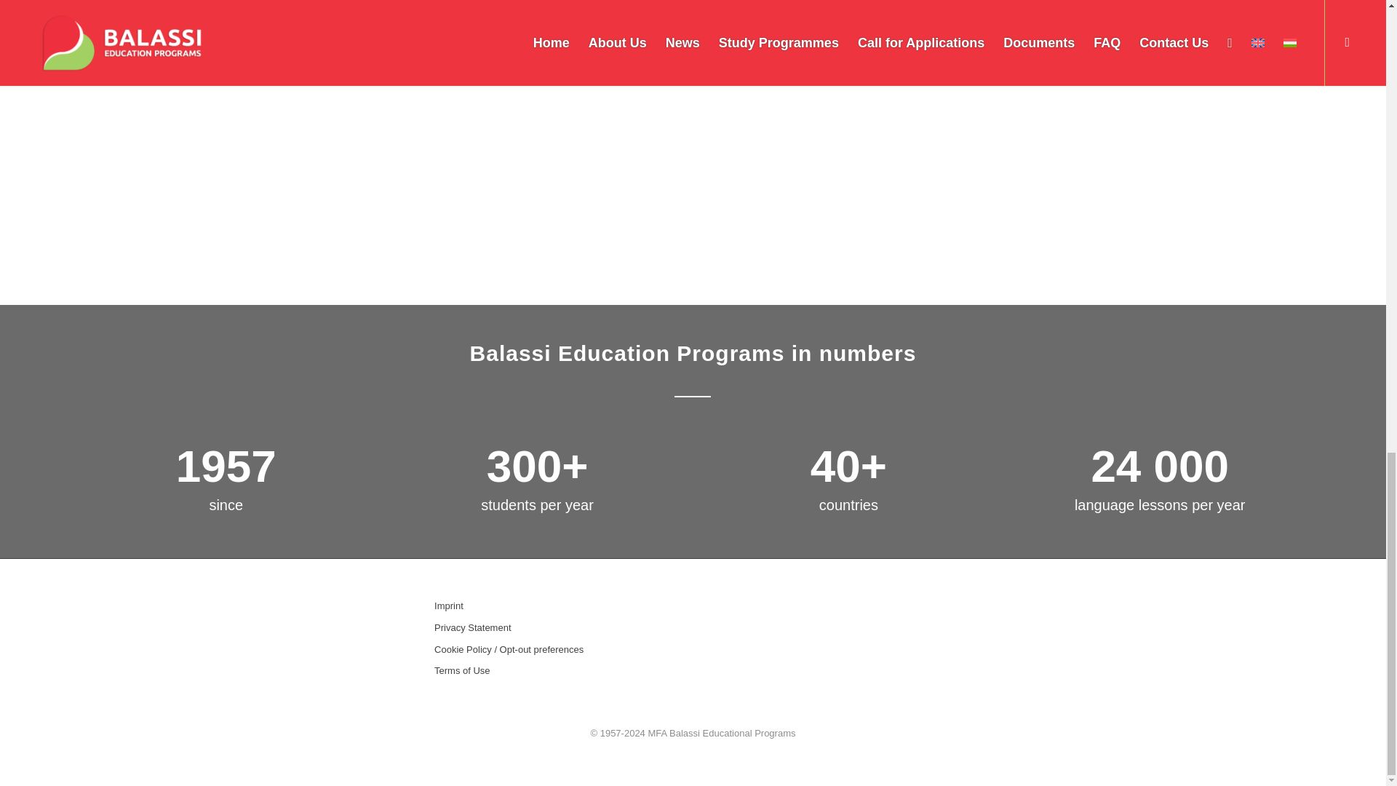 The height and width of the screenshot is (786, 1397). I want to click on Terms of Use, so click(528, 671).